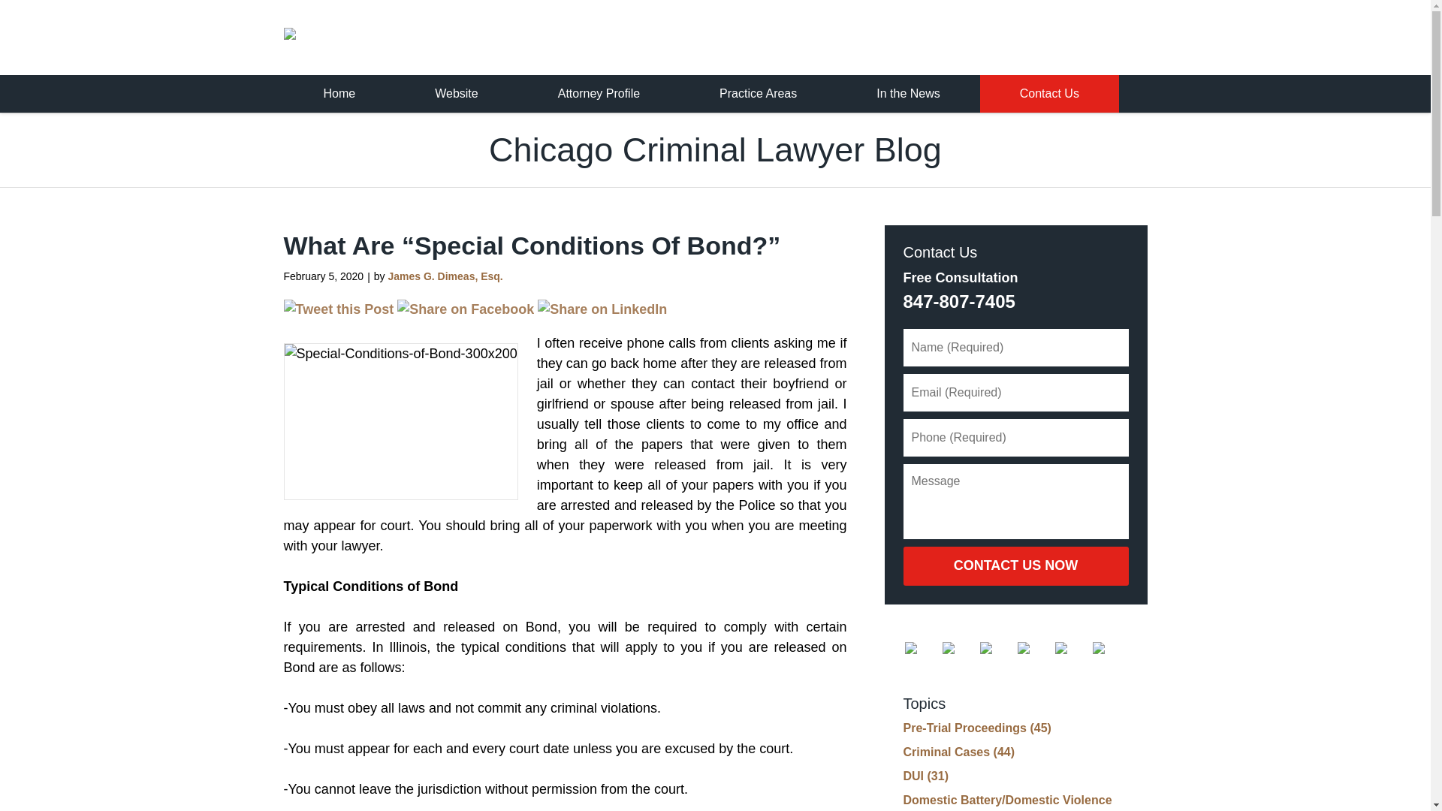 Image resolution: width=1442 pixels, height=811 pixels. What do you see at coordinates (445, 276) in the screenshot?
I see `James G. Dimeas, Esq.` at bounding box center [445, 276].